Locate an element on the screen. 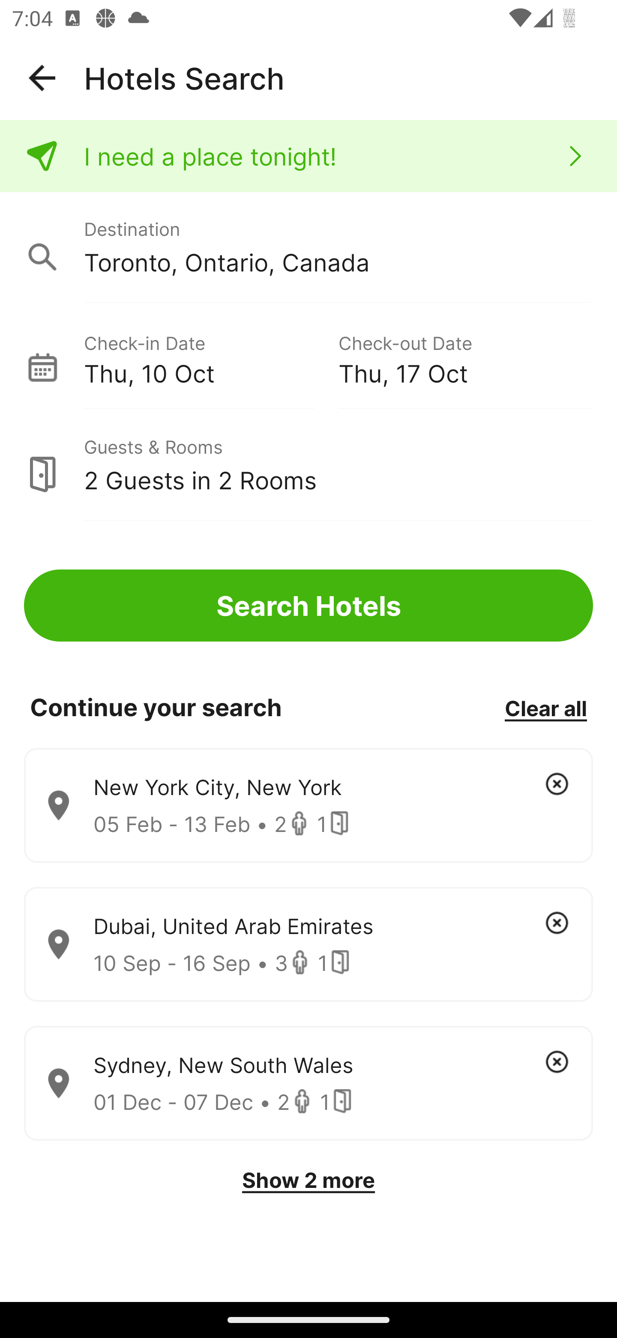  Sydney, New South Wales 01 Dec - 07 Dec • 2  1  is located at coordinates (308, 1084).